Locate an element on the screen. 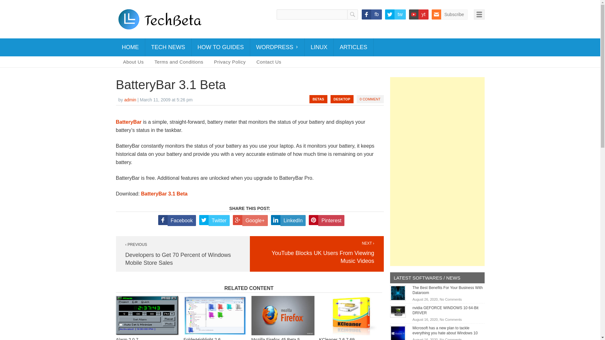 The width and height of the screenshot is (605, 340). yt is located at coordinates (418, 14).